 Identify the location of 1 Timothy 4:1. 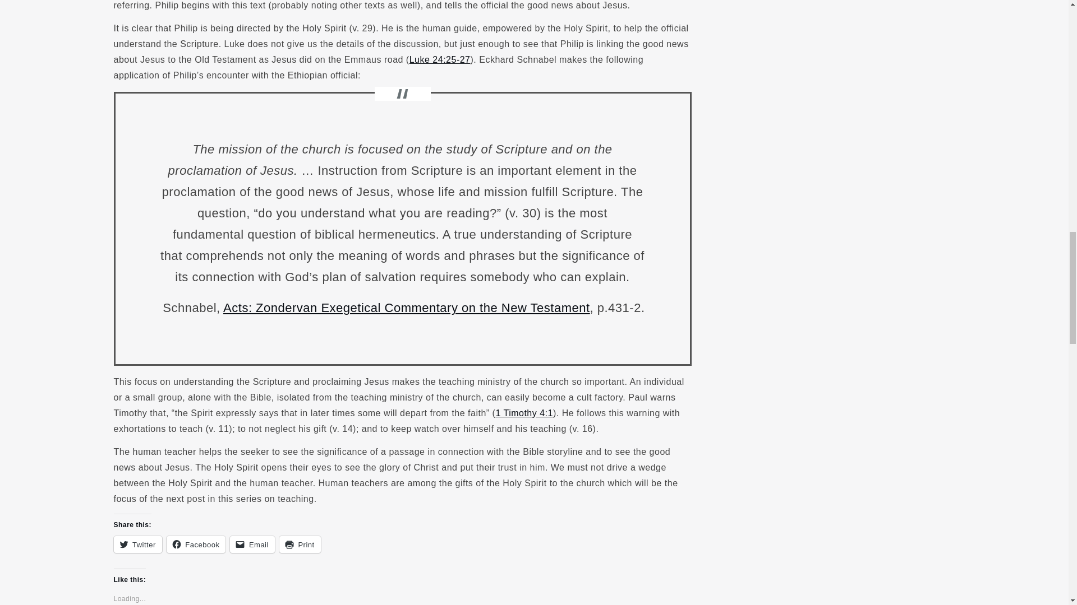
(524, 413).